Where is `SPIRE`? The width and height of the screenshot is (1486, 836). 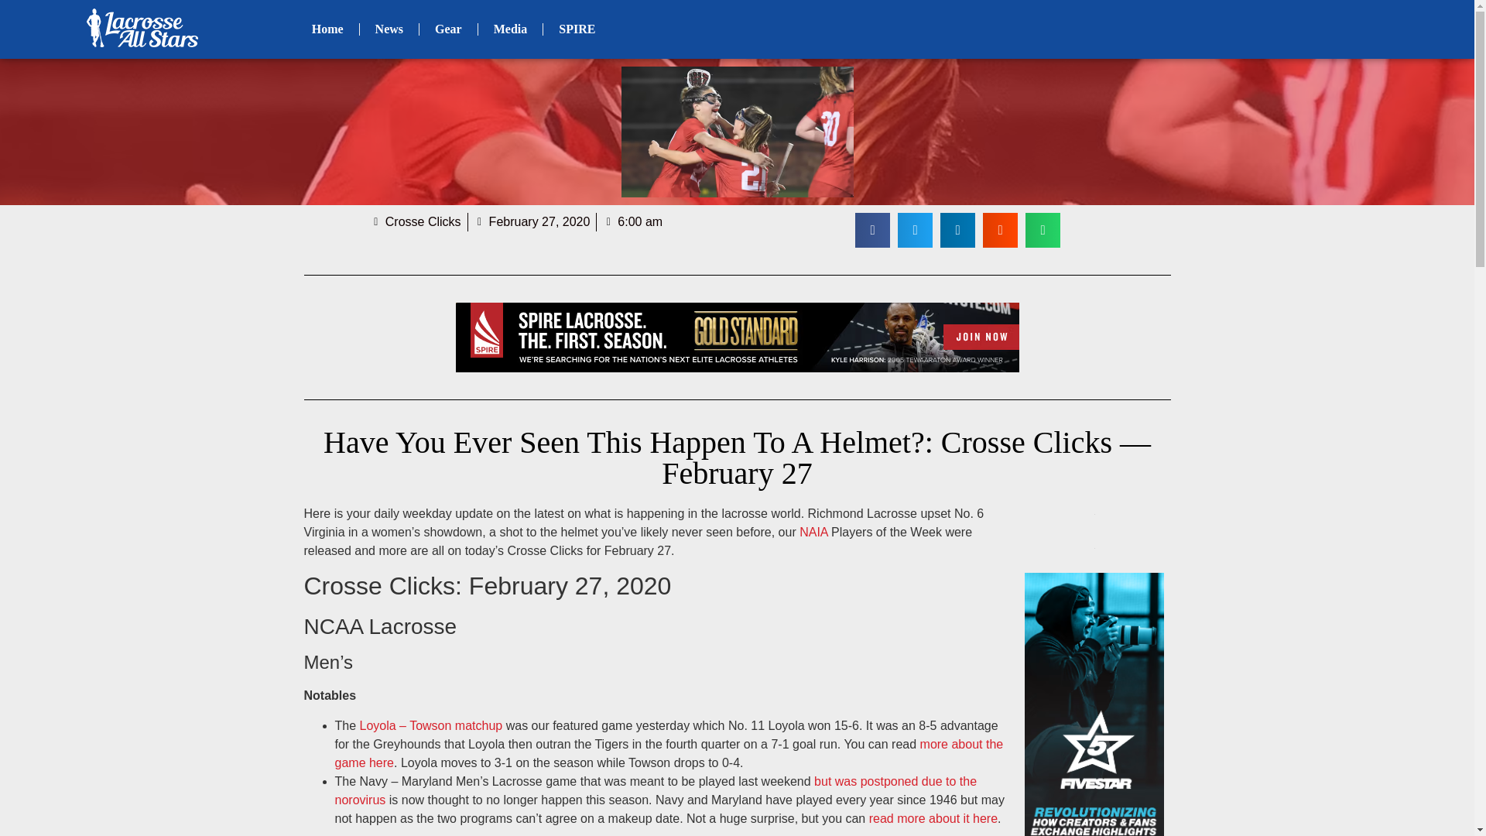 SPIRE is located at coordinates (577, 29).